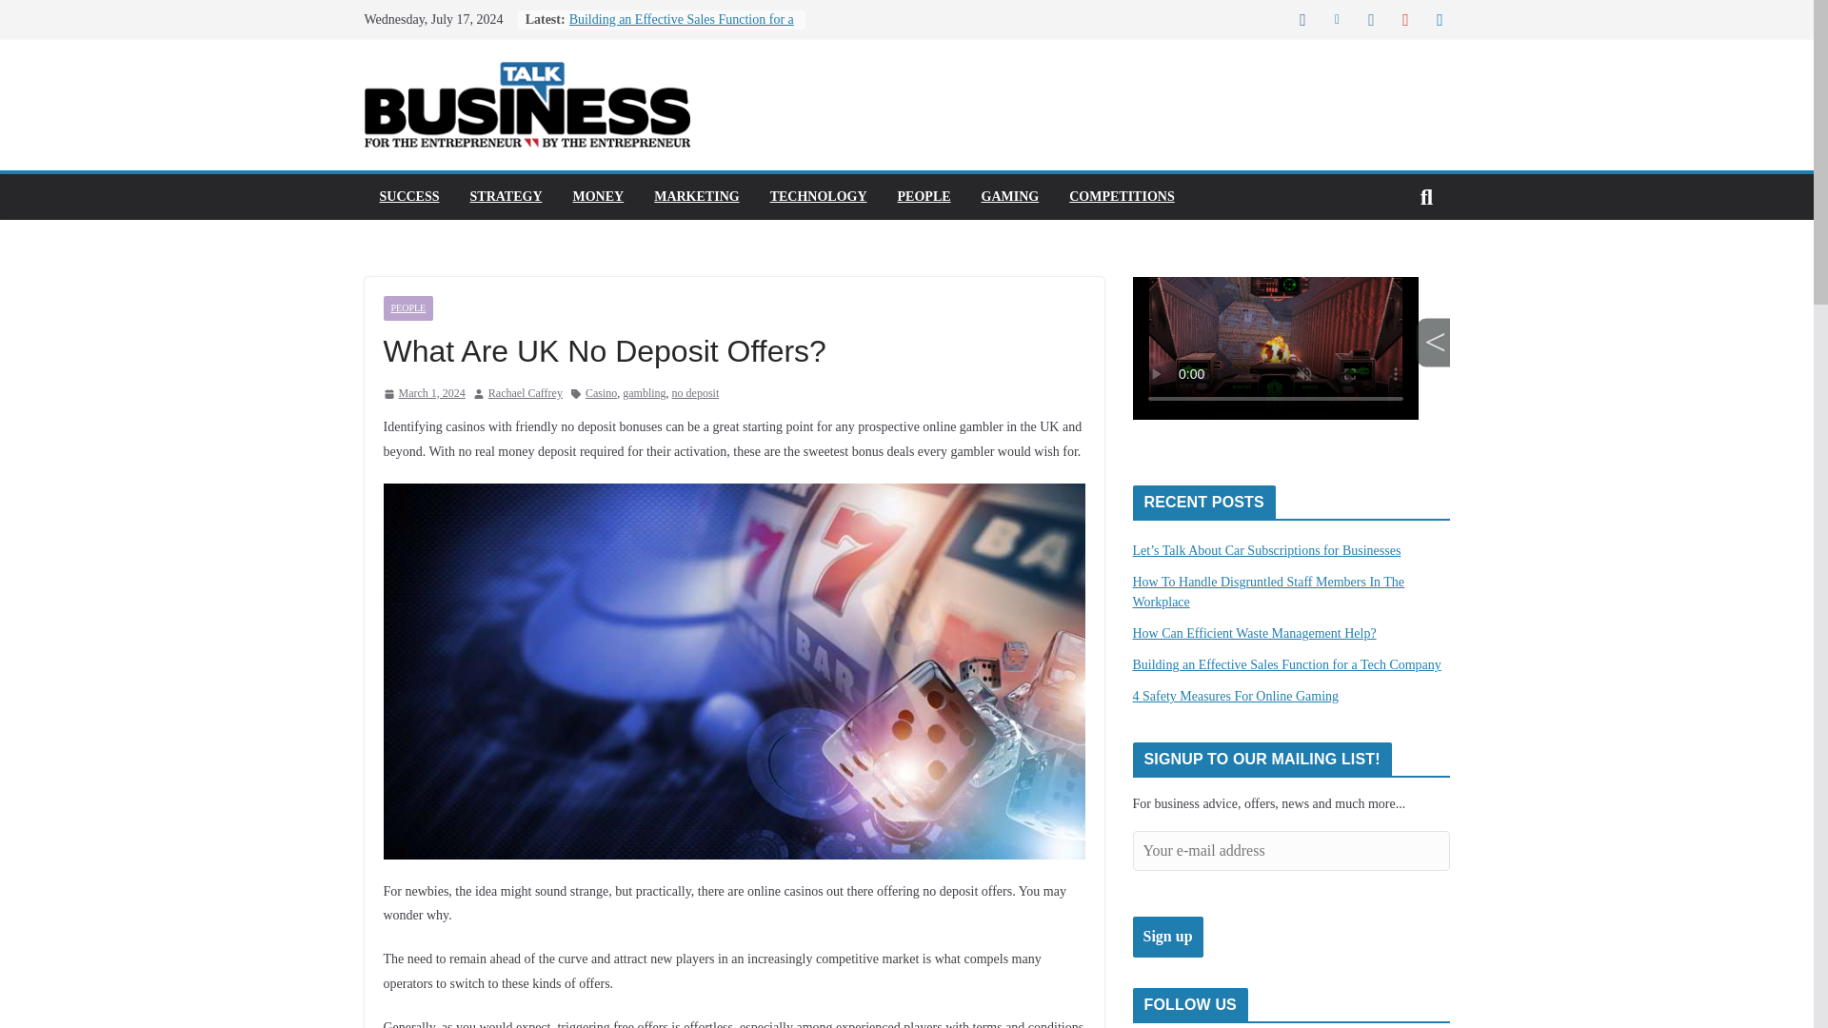 The width and height of the screenshot is (1828, 1028). What do you see at coordinates (507, 197) in the screenshot?
I see `STRATEGY` at bounding box center [507, 197].